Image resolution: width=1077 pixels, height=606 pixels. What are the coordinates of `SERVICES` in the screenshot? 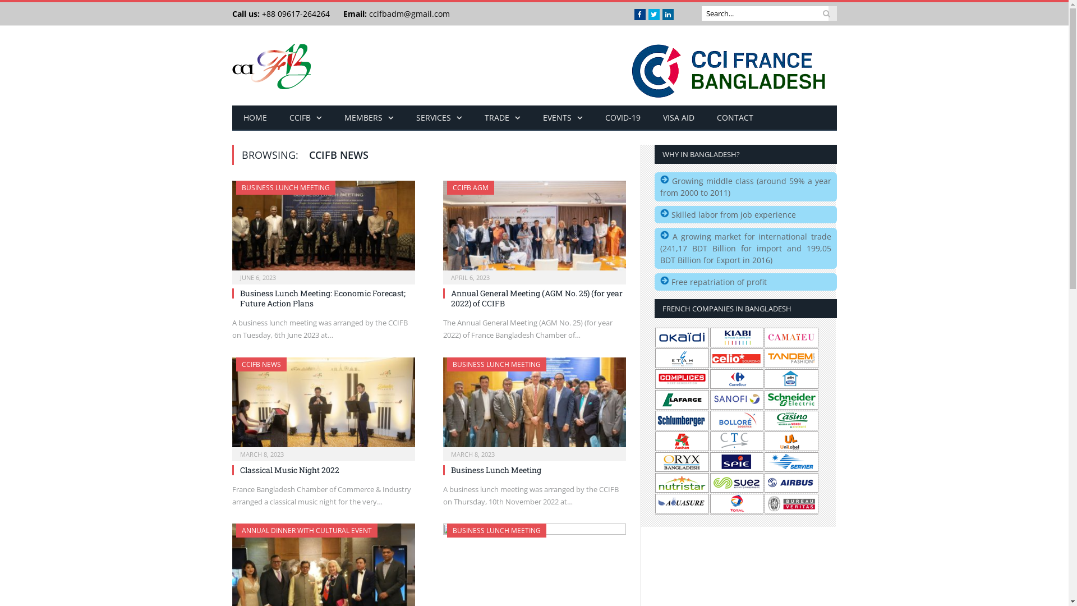 It's located at (439, 118).